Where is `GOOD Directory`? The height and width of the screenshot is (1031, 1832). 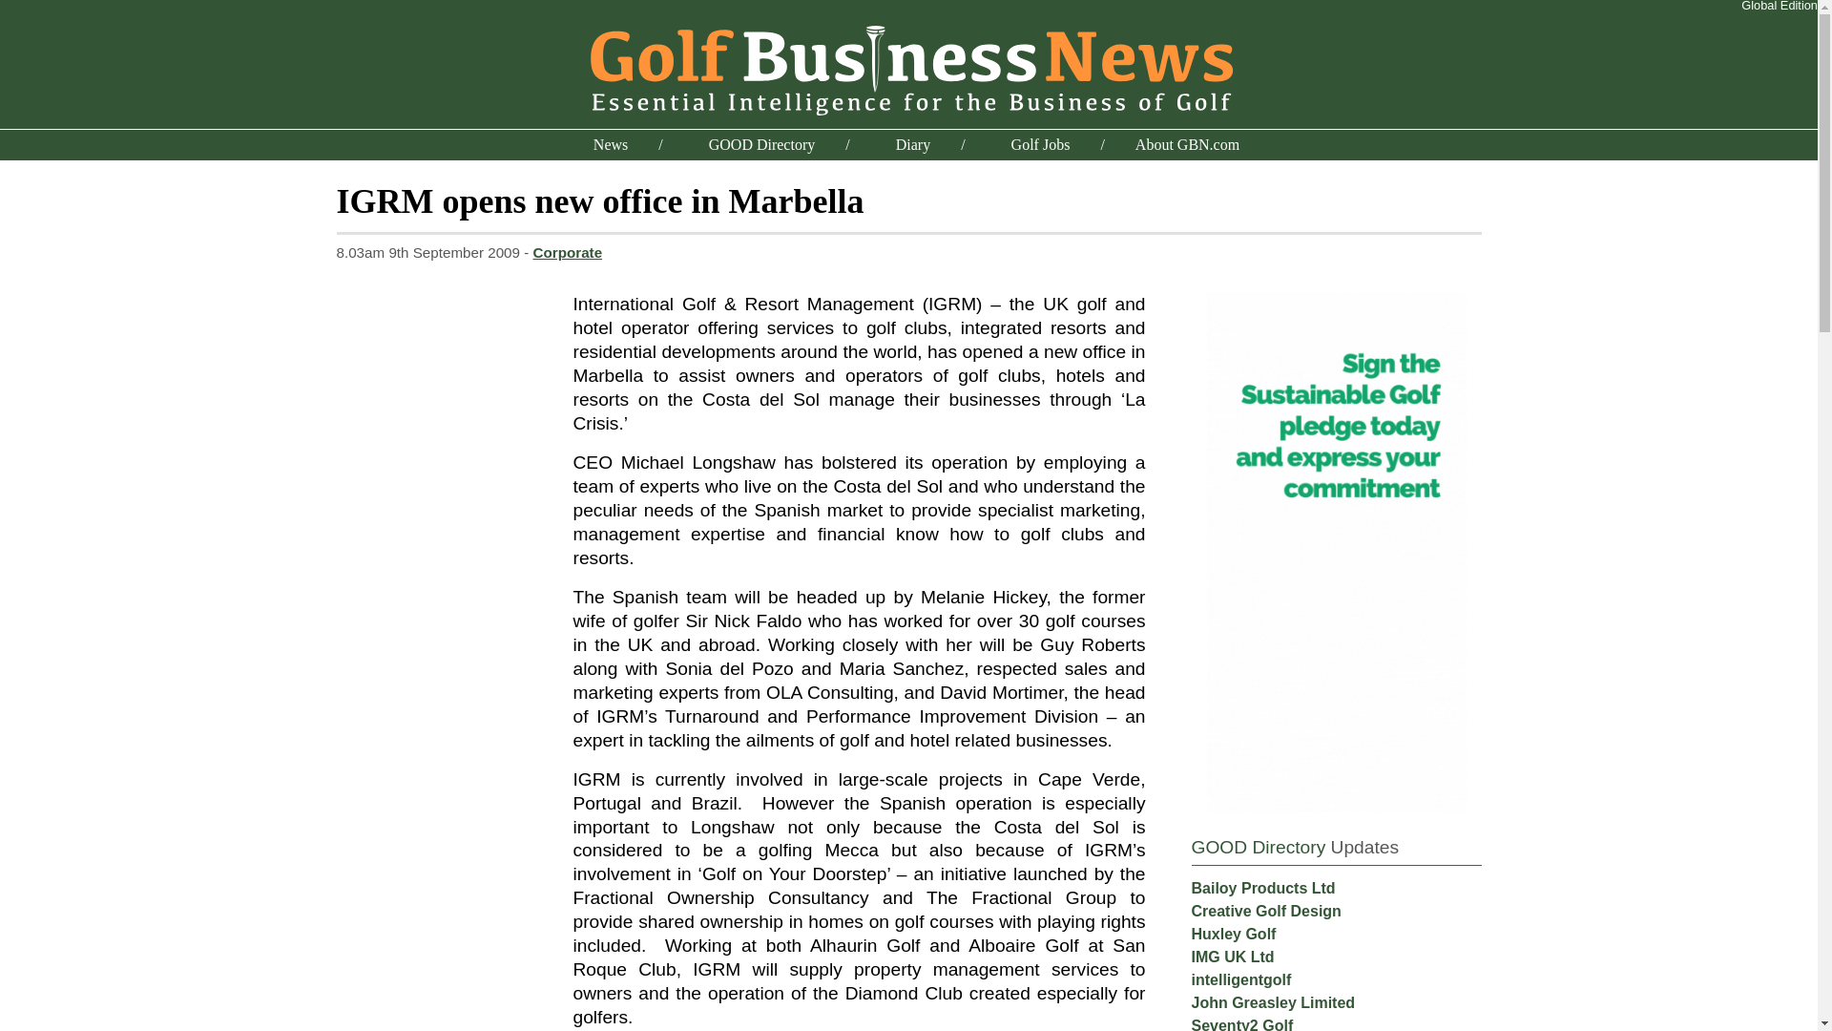
GOOD Directory is located at coordinates (1258, 846).